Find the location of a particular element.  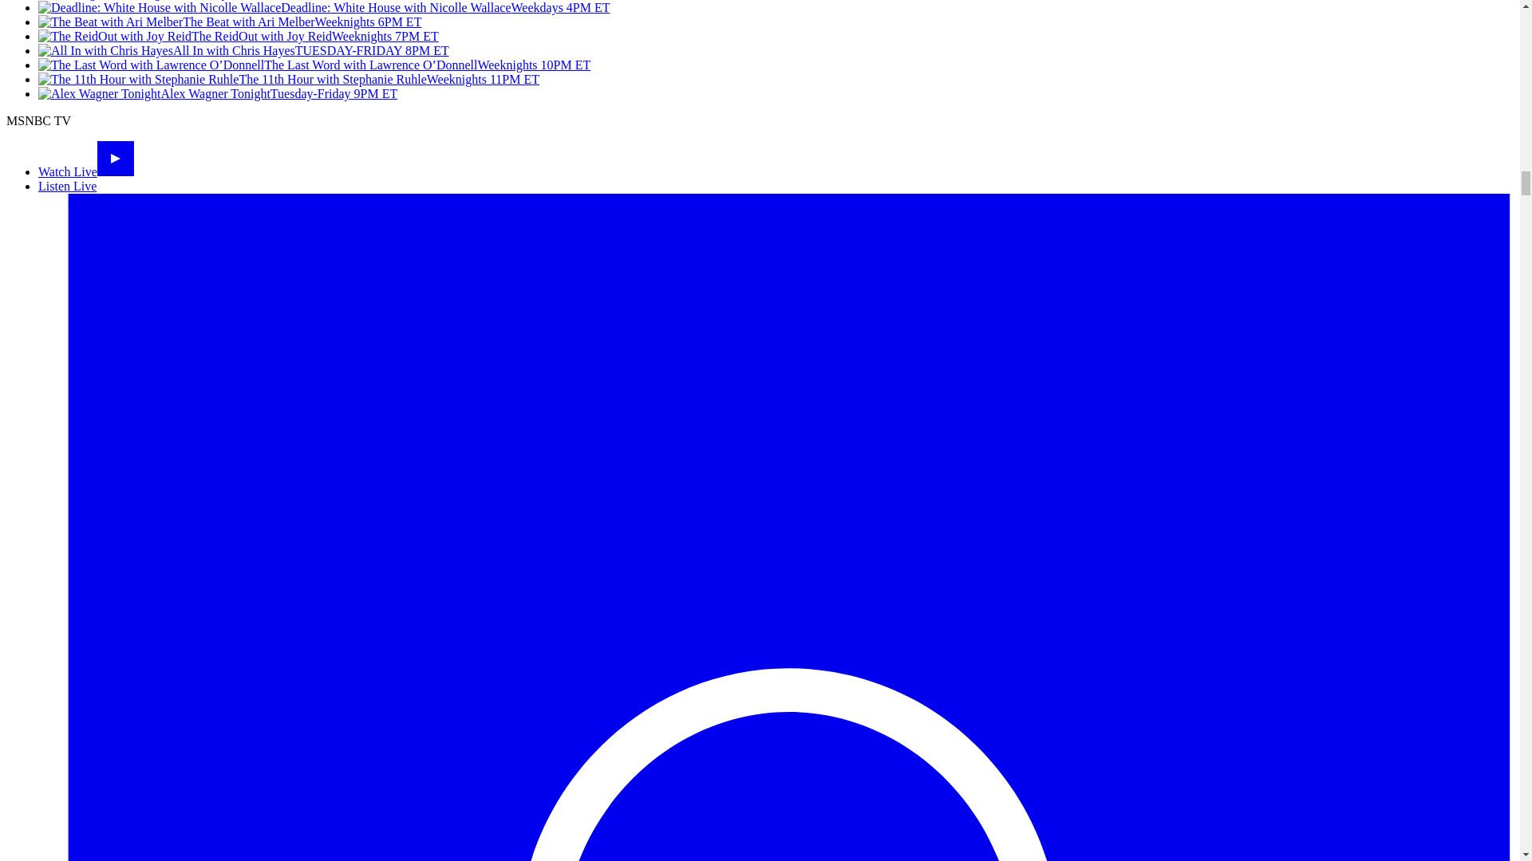

The ReidOut with Joy ReidWeeknights 7PM ET is located at coordinates (238, 36).